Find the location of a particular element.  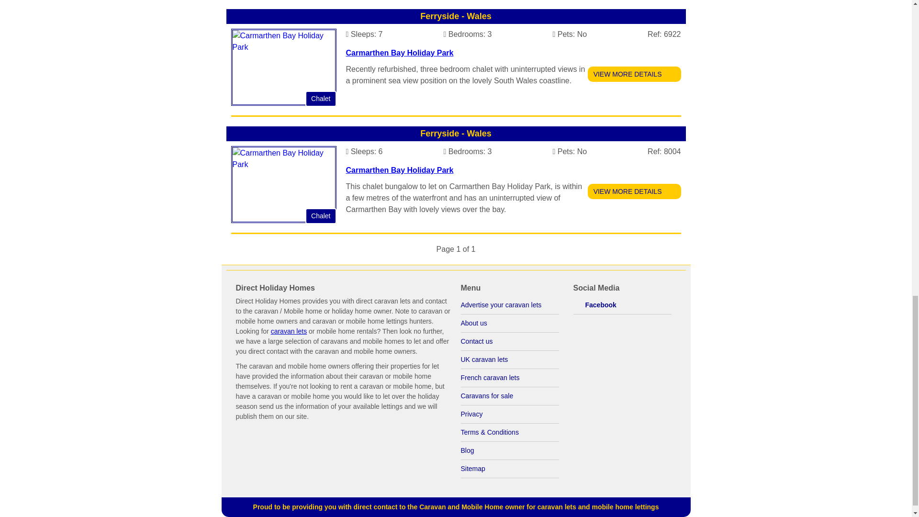

caravan lets is located at coordinates (289, 331).